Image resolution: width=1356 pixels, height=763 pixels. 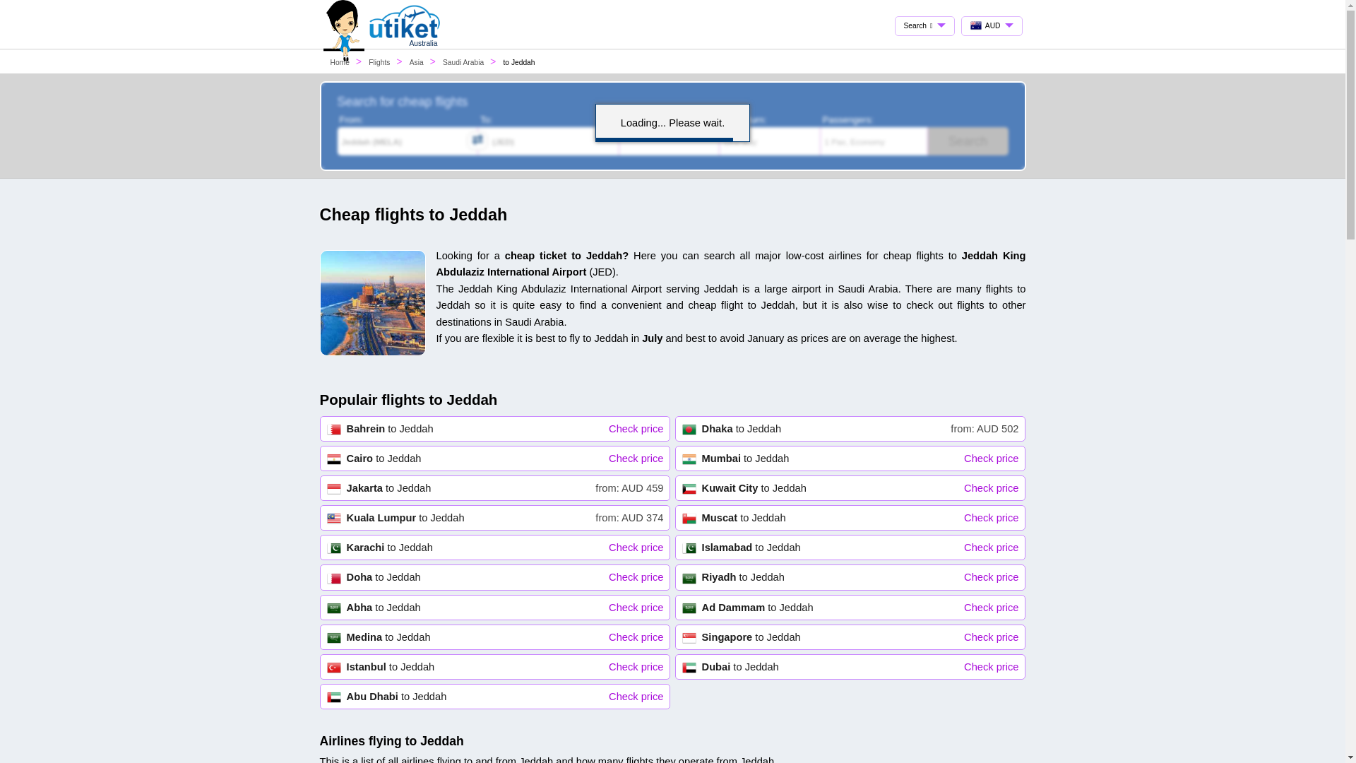 I want to click on Asia, so click(x=494, y=697).